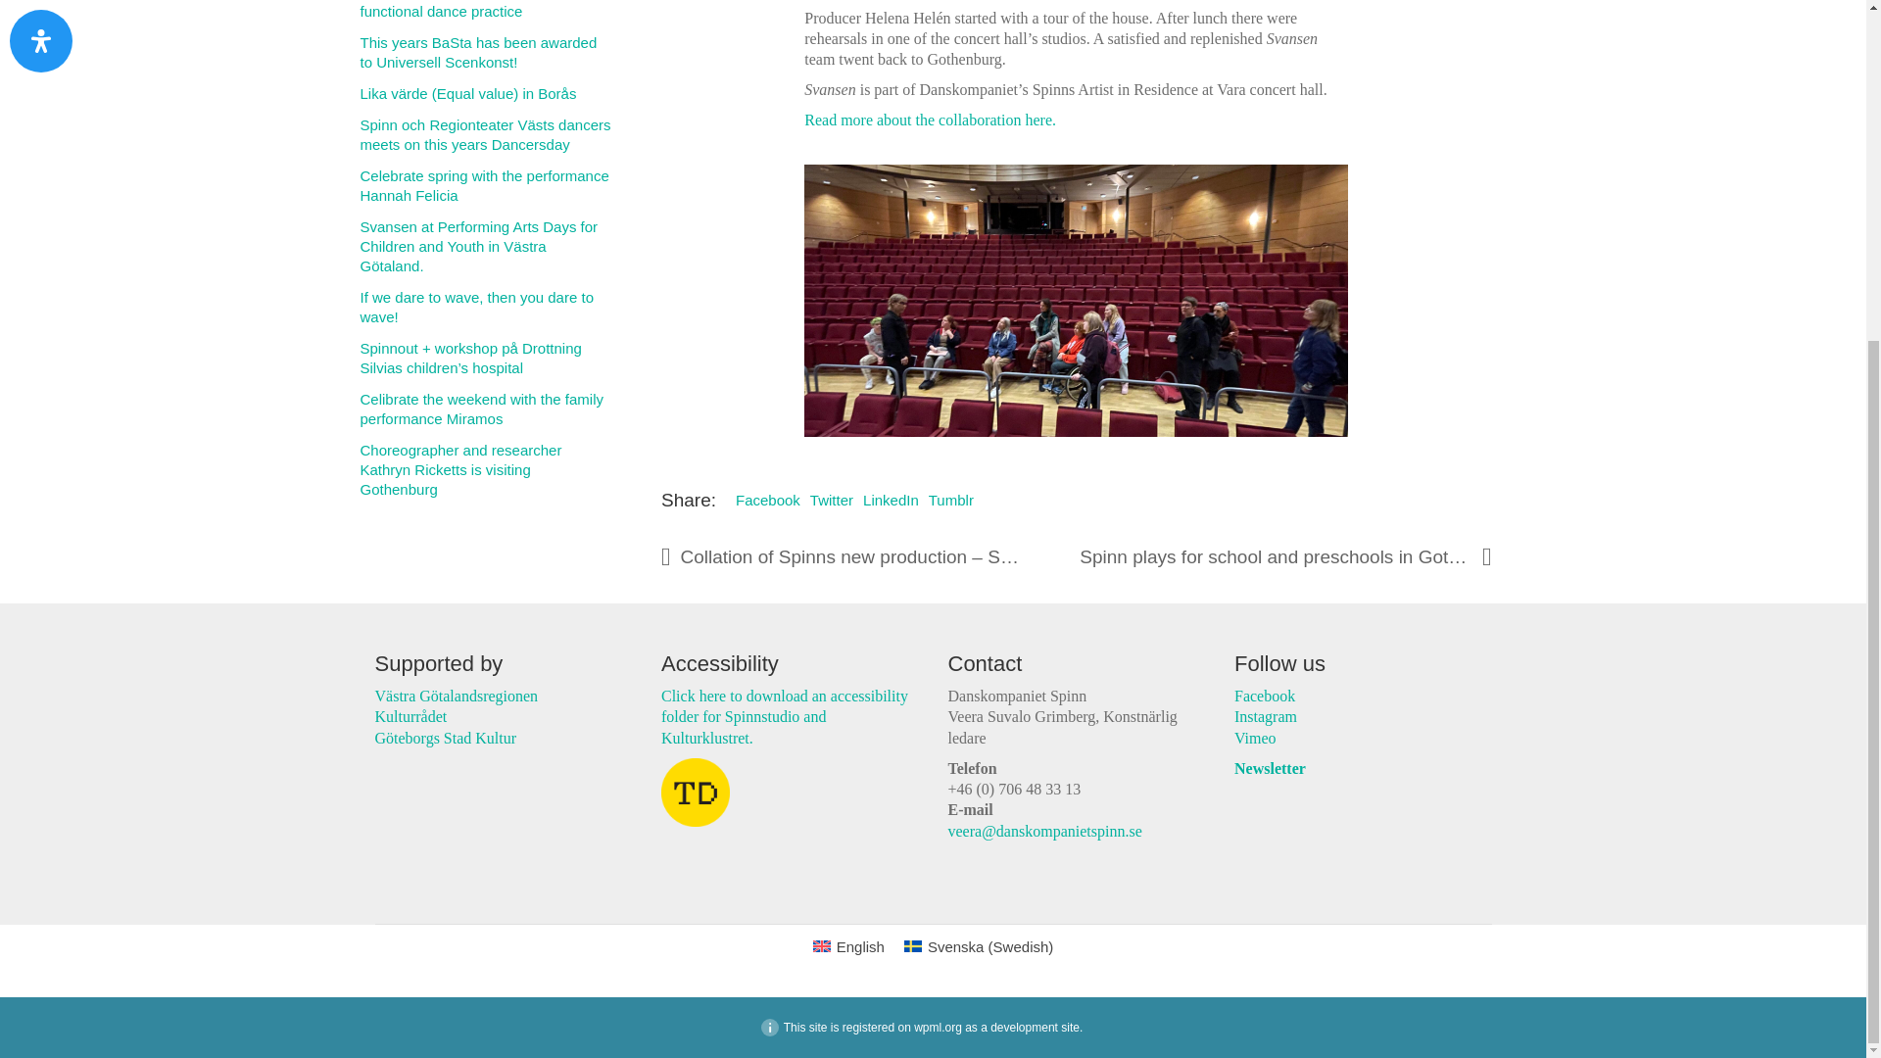 The image size is (1881, 1058). I want to click on If we dare to wave, then you dare to wave!, so click(486, 307).